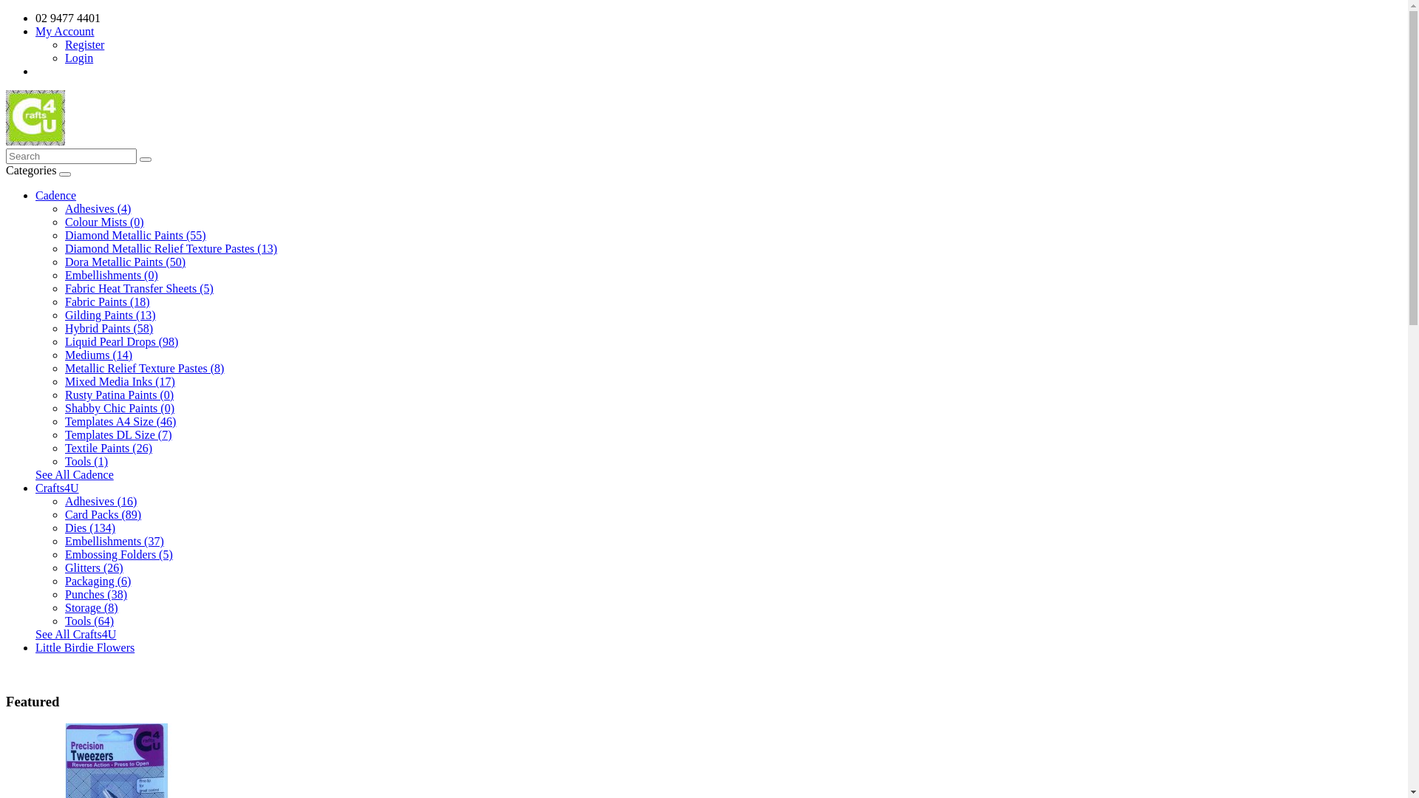 This screenshot has width=1419, height=798. I want to click on Tools (64), so click(89, 621).